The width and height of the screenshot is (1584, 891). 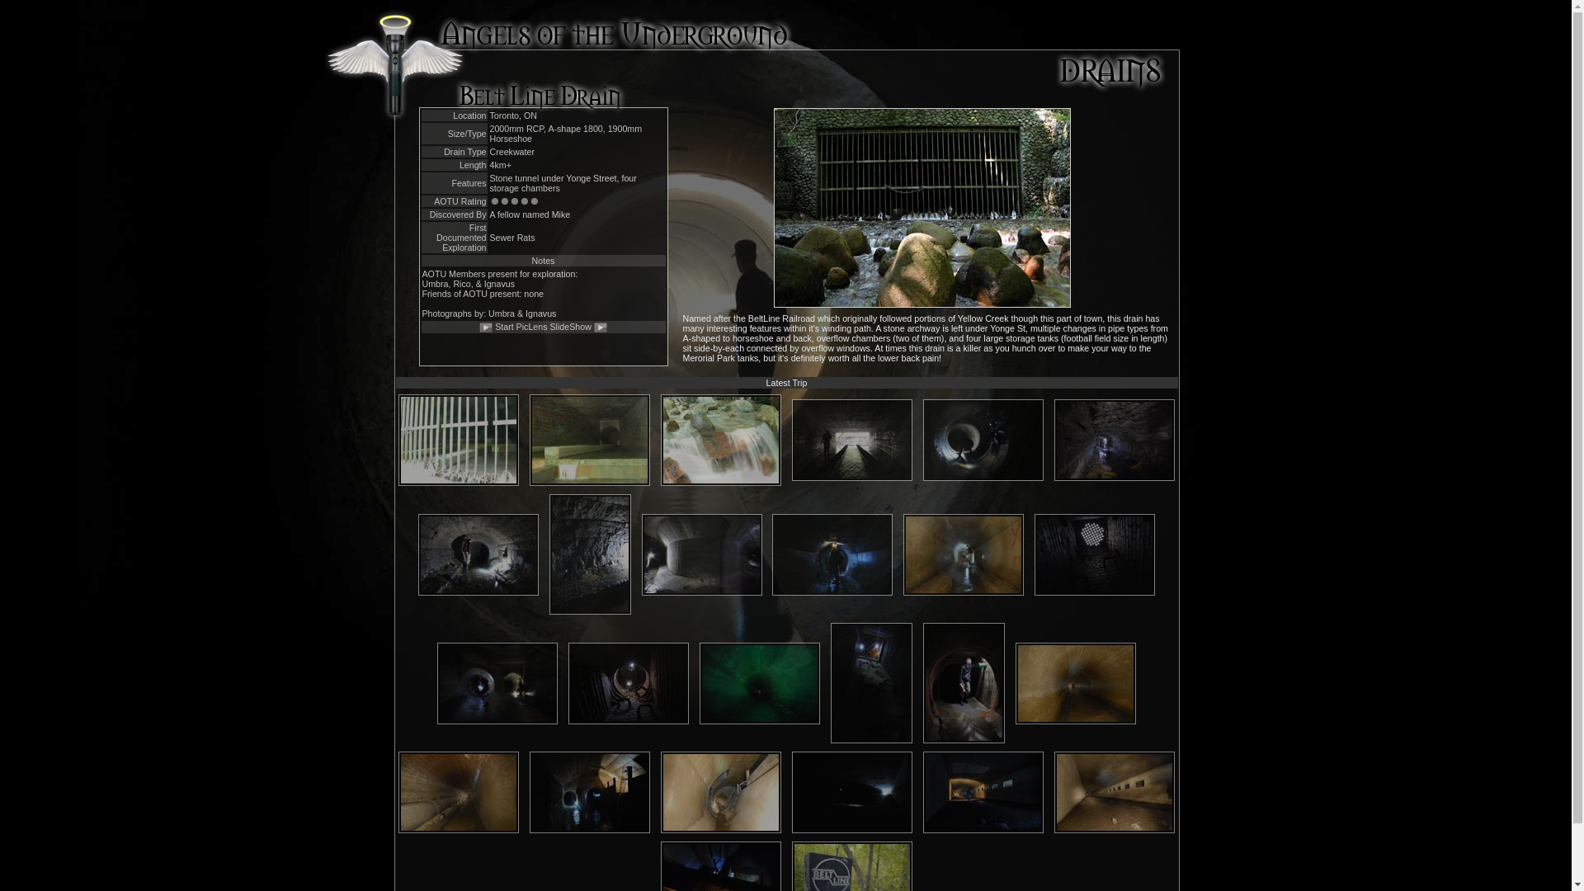 What do you see at coordinates (964, 682) in the screenshot?
I see ` ` at bounding box center [964, 682].